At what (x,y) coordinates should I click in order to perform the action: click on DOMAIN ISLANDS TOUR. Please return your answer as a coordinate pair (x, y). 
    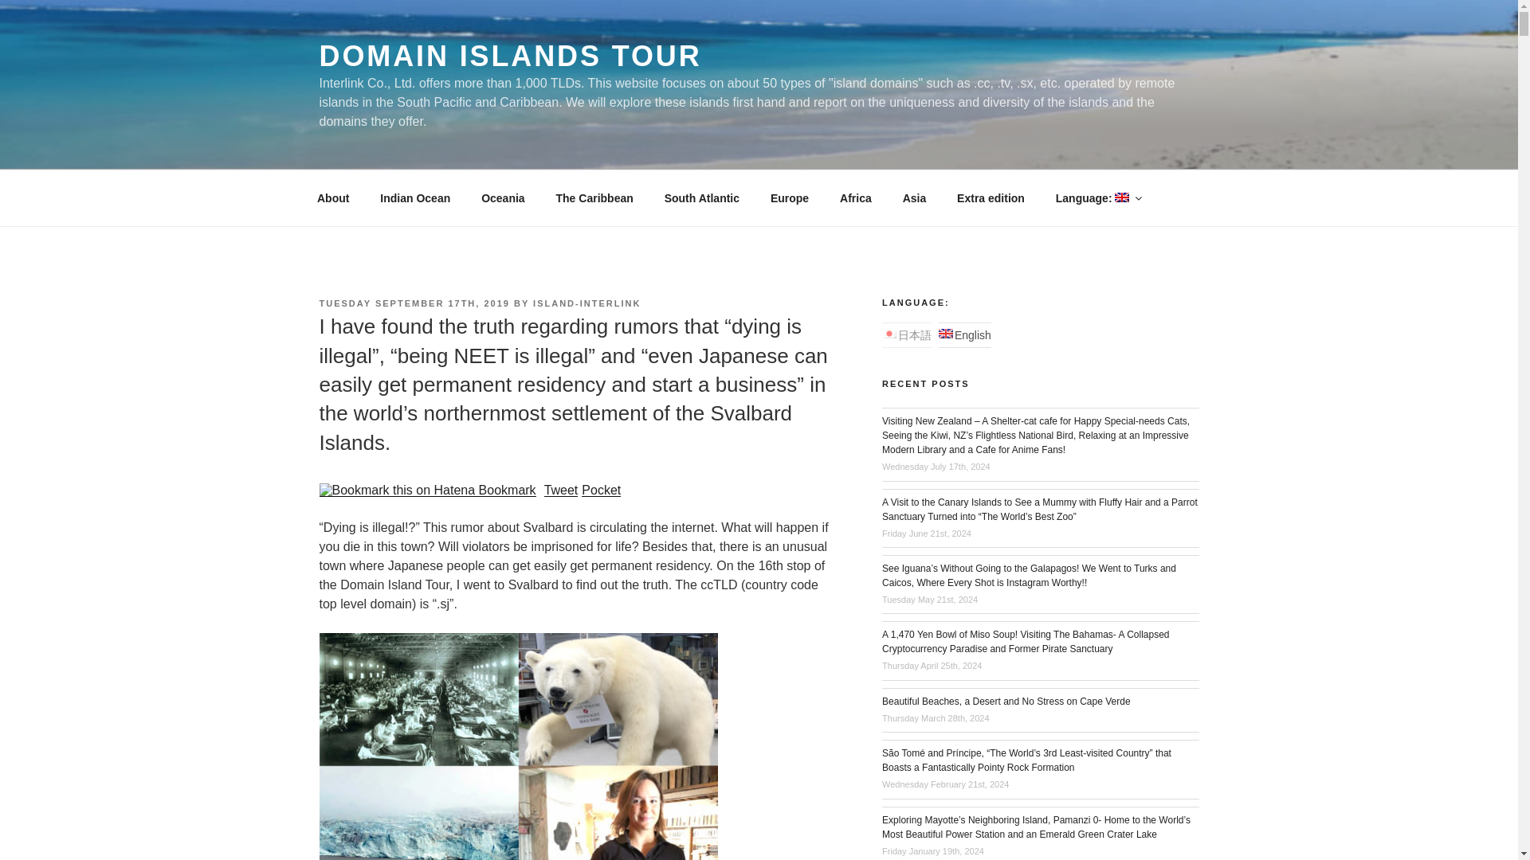
    Looking at the image, I should click on (509, 56).